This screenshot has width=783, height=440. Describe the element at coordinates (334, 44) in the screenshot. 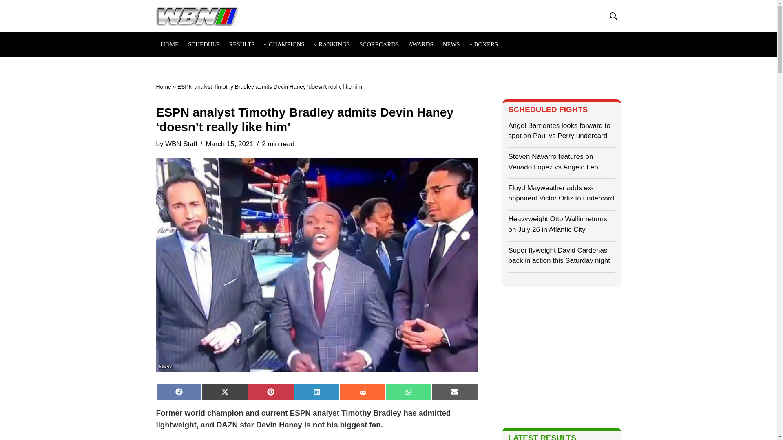

I see `RANKINGS` at that location.